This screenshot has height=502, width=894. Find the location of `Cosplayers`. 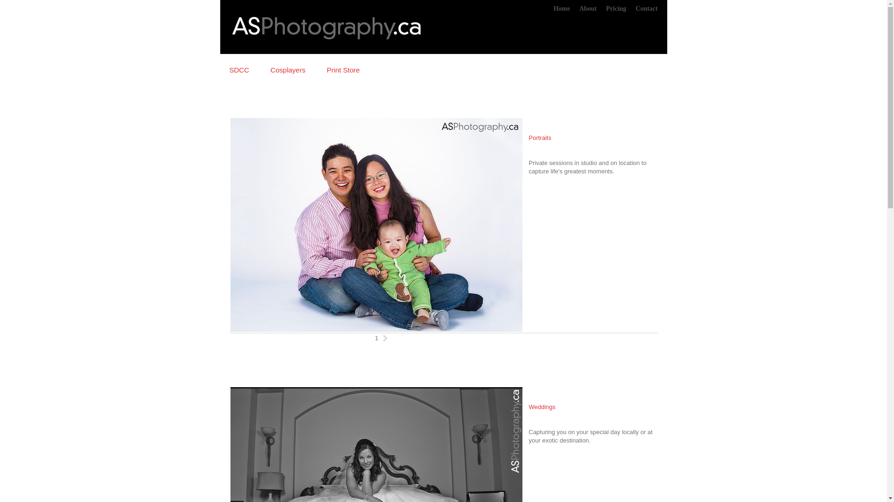

Cosplayers is located at coordinates (288, 70).